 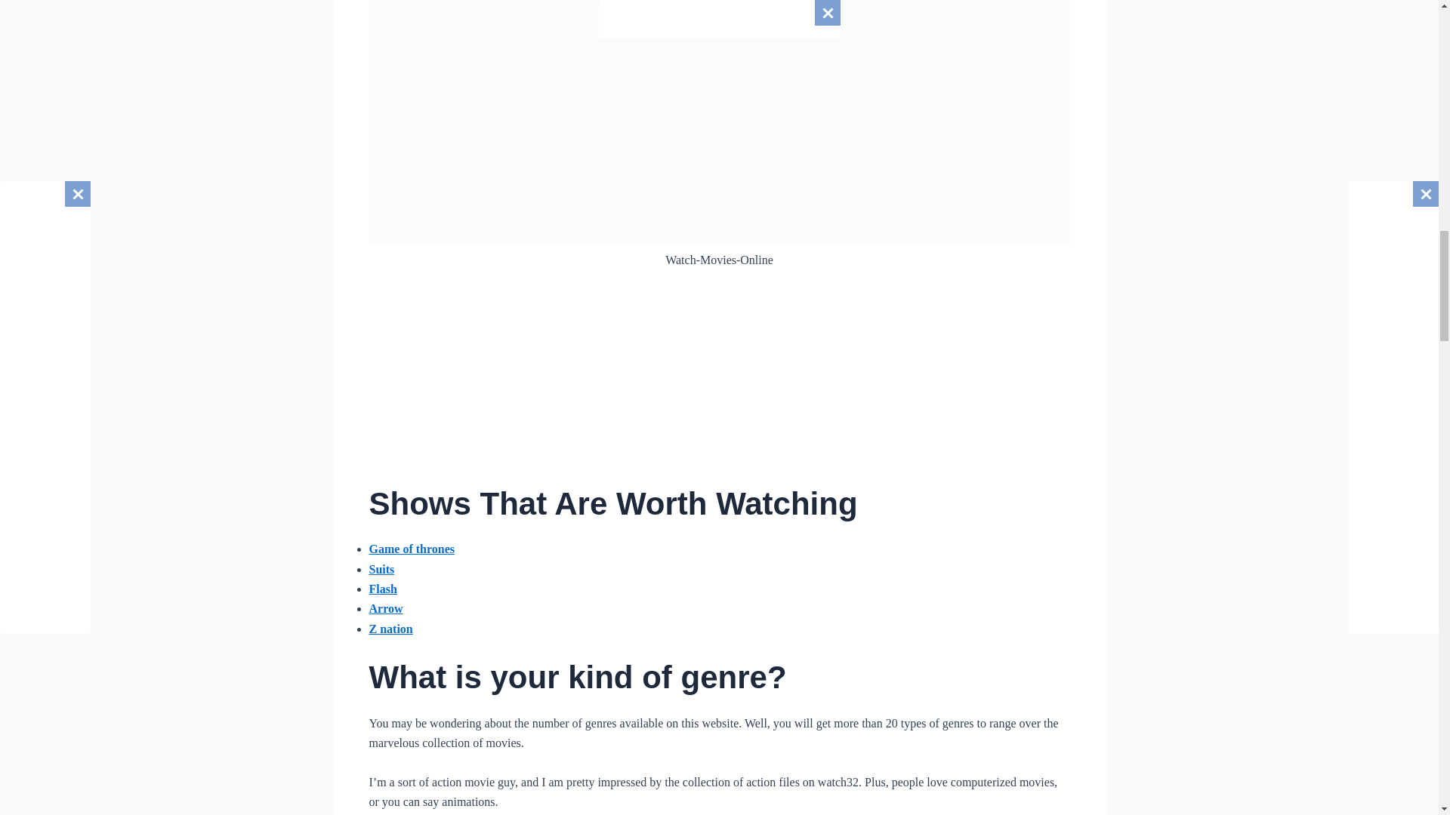 I want to click on Z nation, so click(x=390, y=629).